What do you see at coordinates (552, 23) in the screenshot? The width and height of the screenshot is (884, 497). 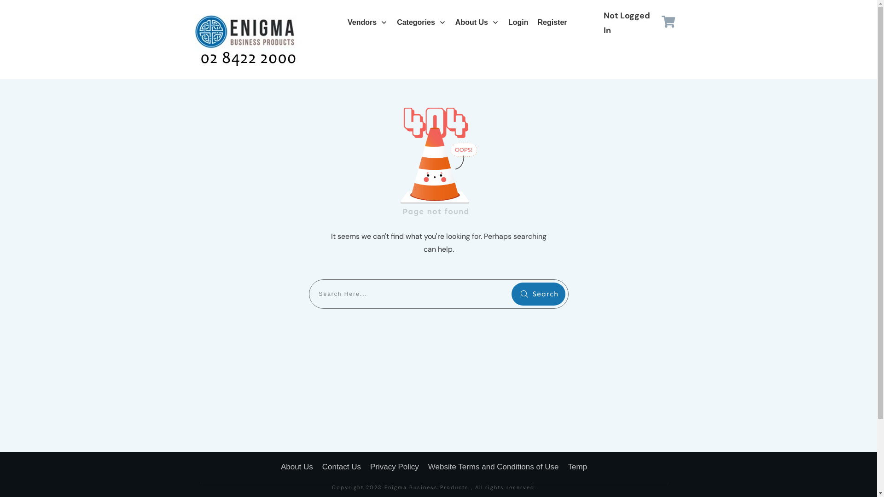 I see `Register` at bounding box center [552, 23].